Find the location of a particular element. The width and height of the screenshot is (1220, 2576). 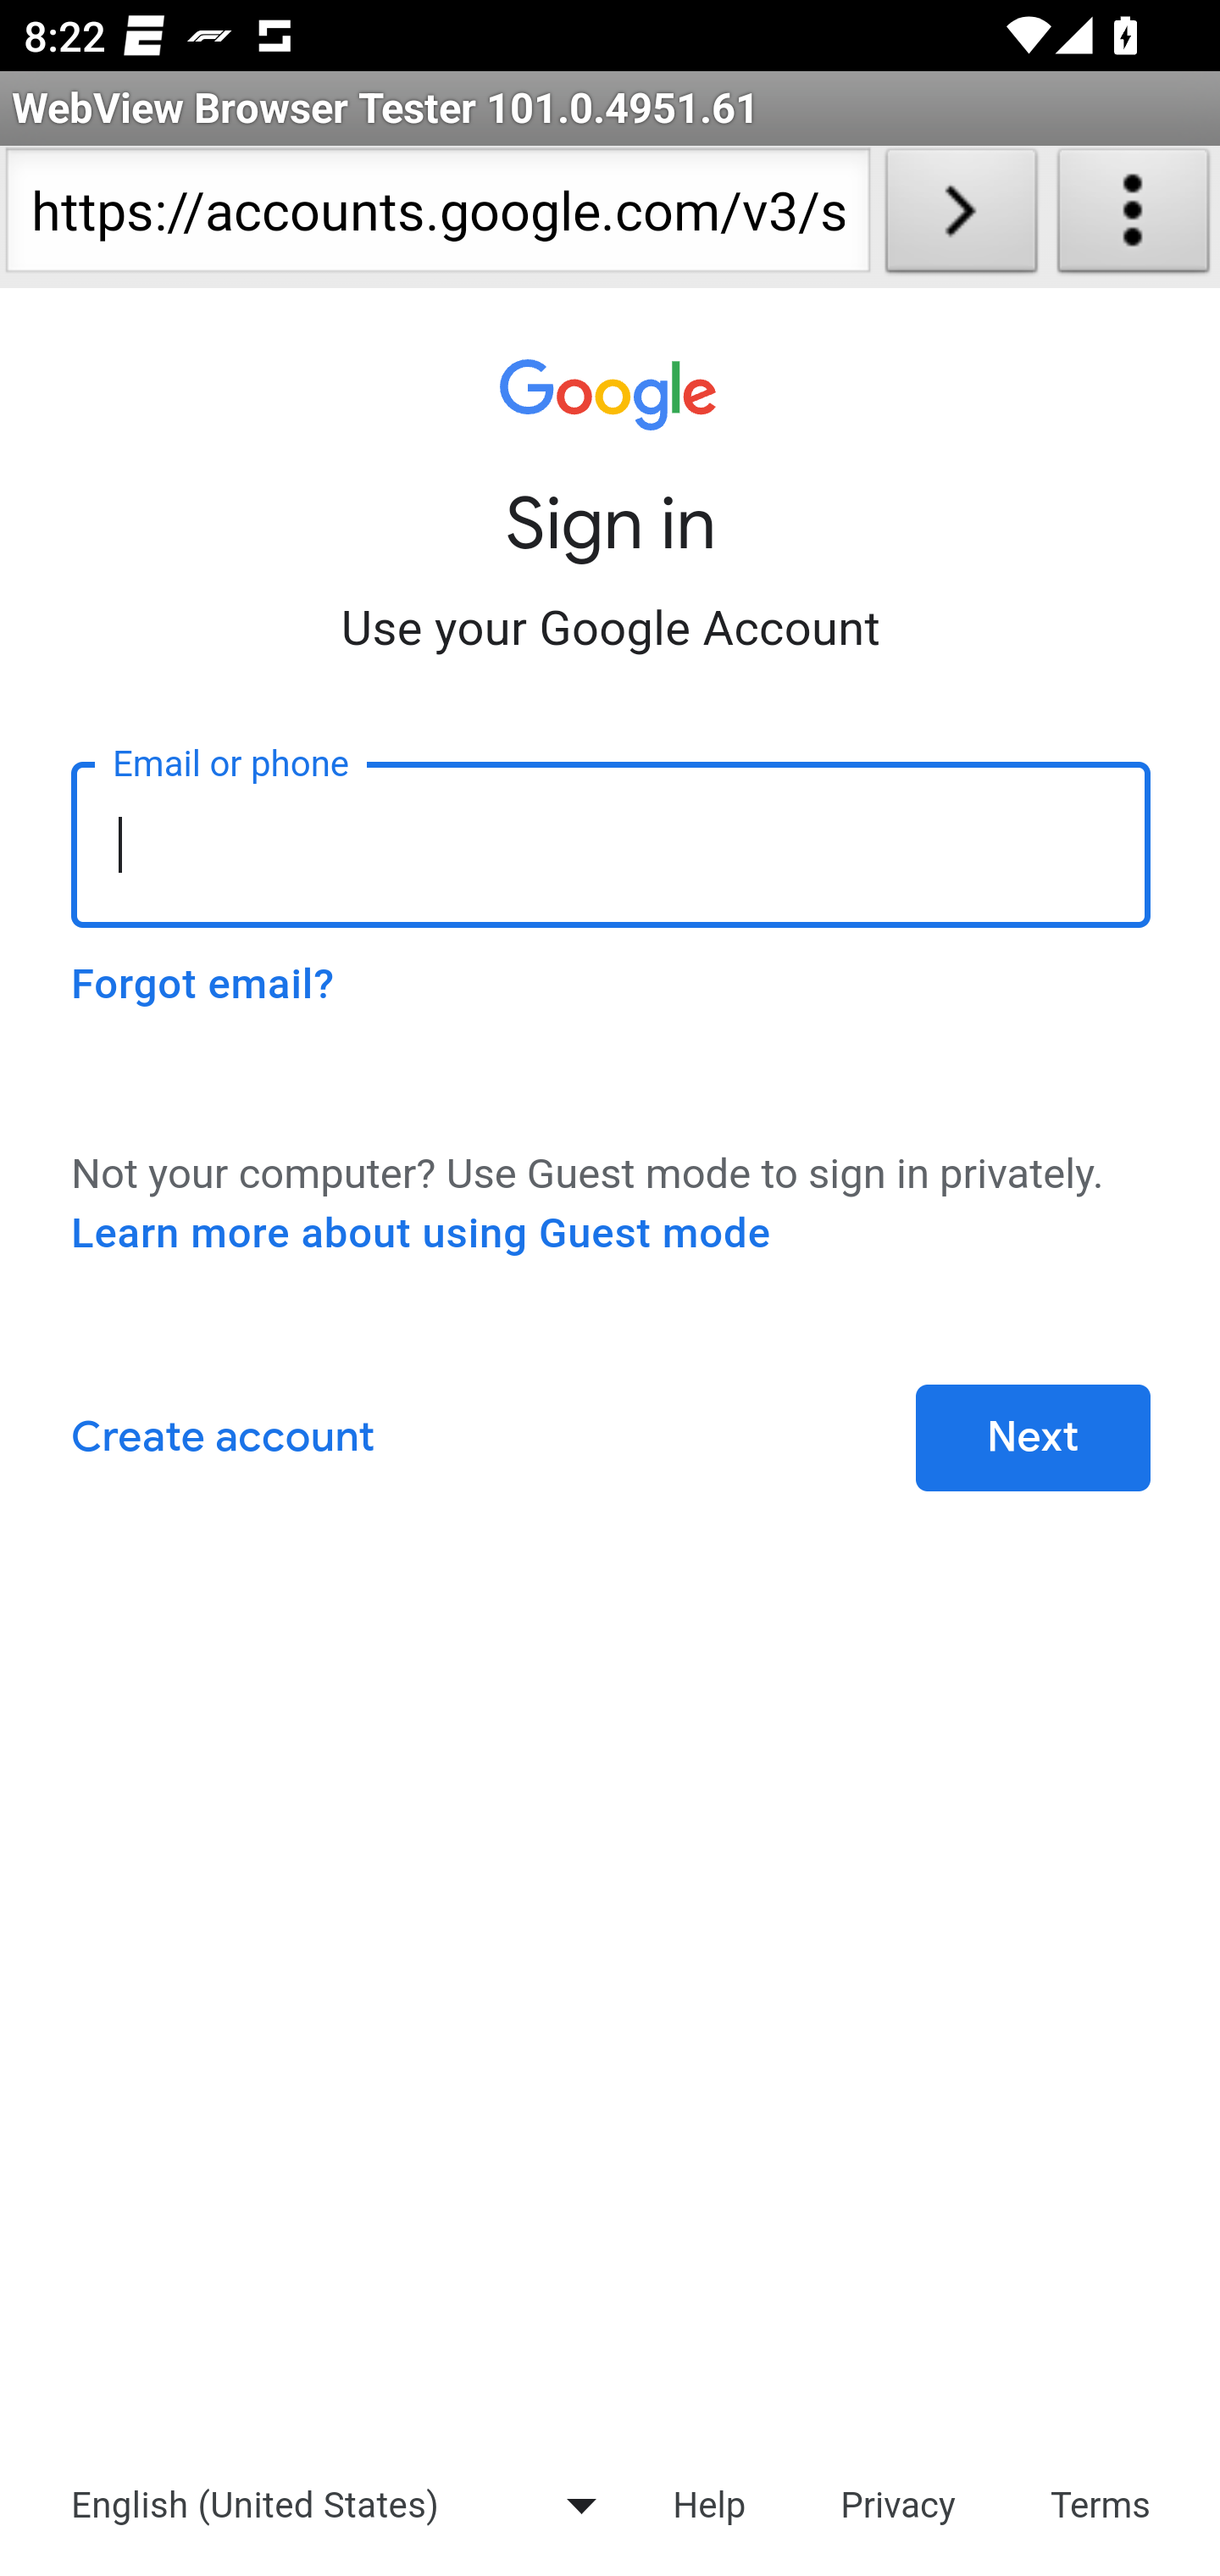

Create account is located at coordinates (222, 1439).